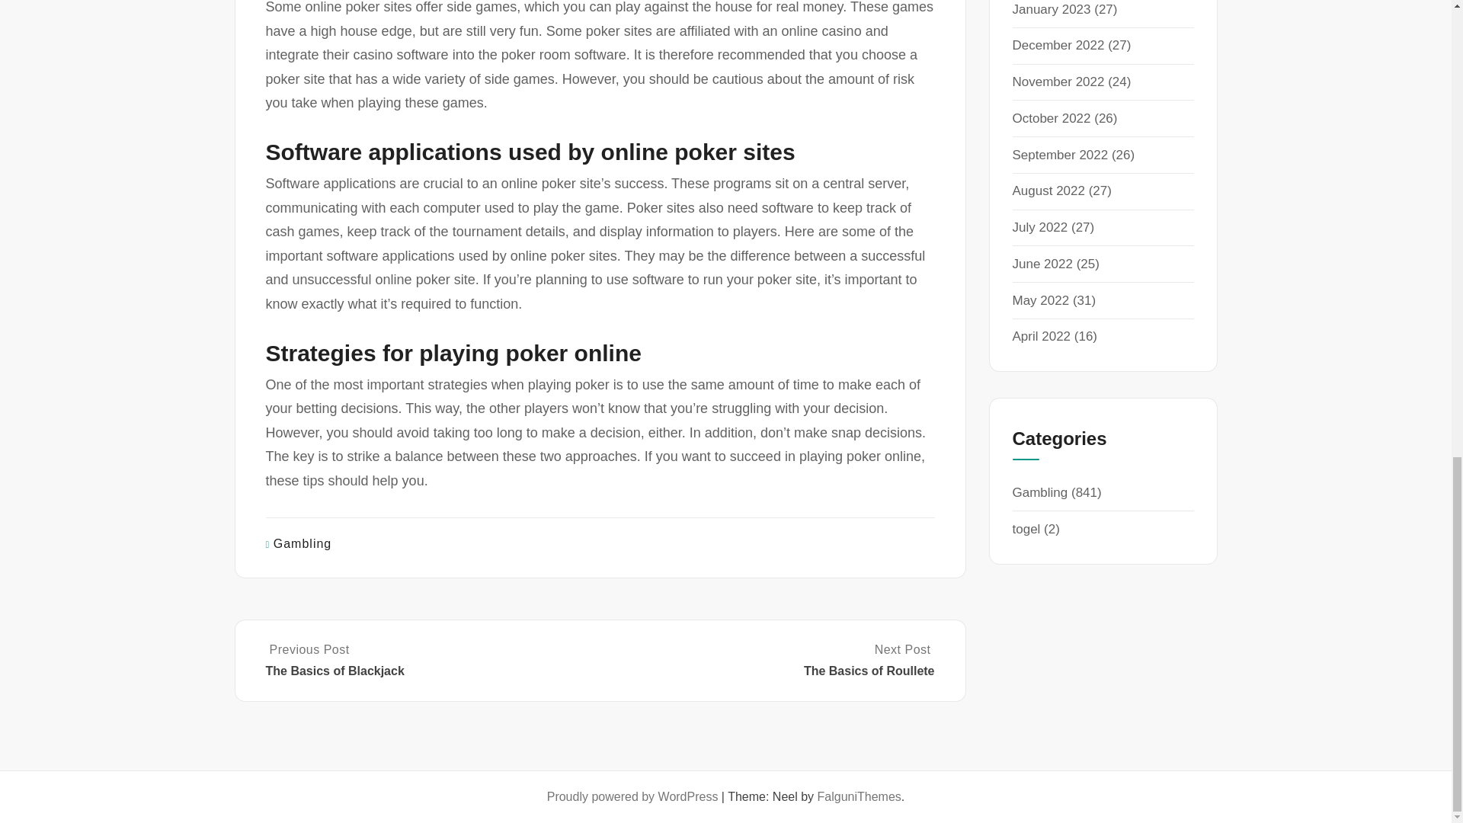 The height and width of the screenshot is (823, 1463). Describe the element at coordinates (1058, 45) in the screenshot. I see `December 2022` at that location.